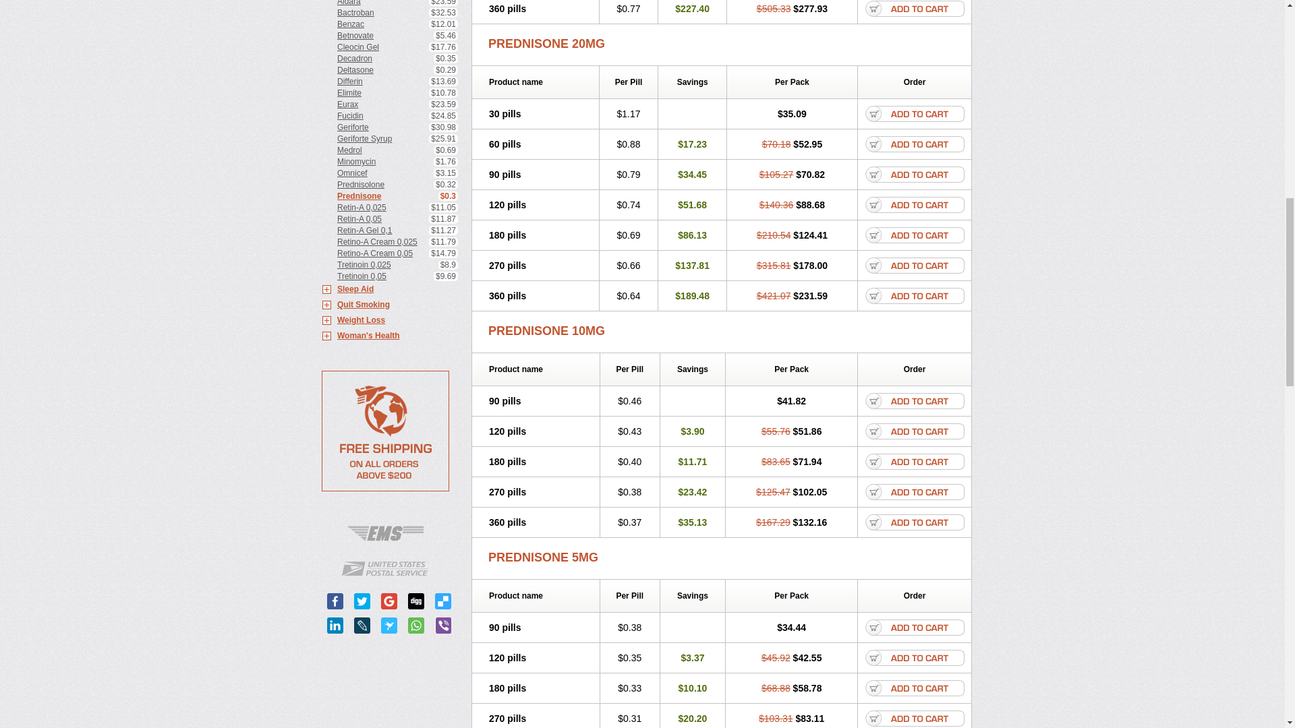 The height and width of the screenshot is (728, 1295). What do you see at coordinates (442, 625) in the screenshot?
I see `Viber` at bounding box center [442, 625].